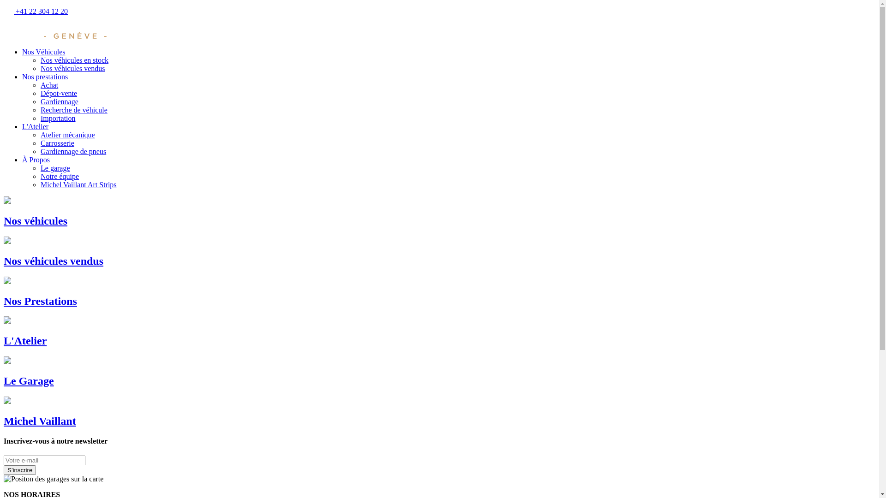 The image size is (886, 498). Describe the element at coordinates (35, 126) in the screenshot. I see `L'Atelier` at that location.